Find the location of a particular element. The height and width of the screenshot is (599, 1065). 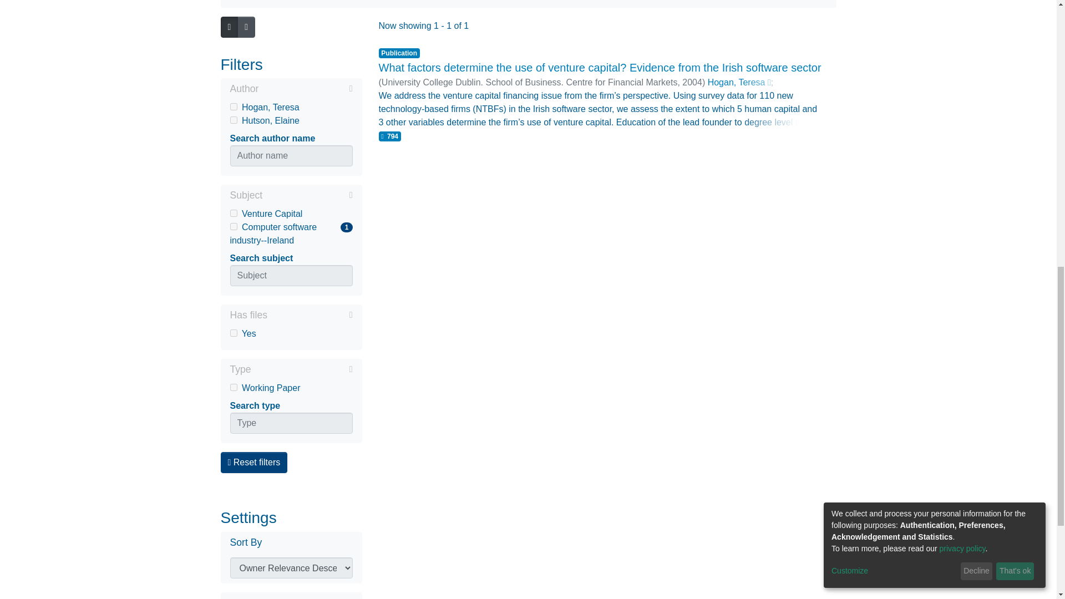

Author is located at coordinates (291, 234).